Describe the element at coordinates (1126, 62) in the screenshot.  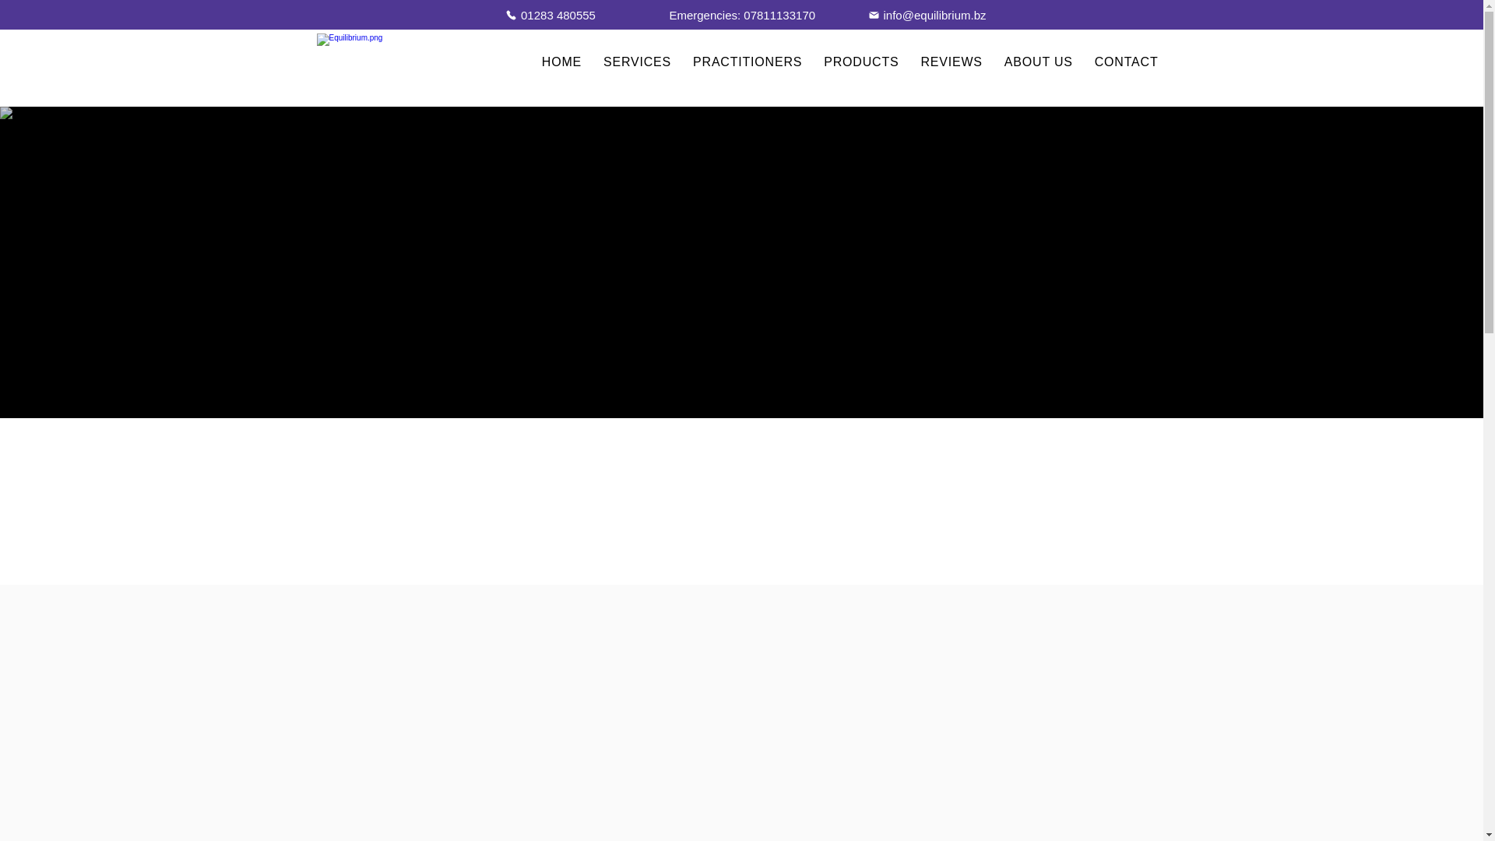
I see `CONTACT` at that location.